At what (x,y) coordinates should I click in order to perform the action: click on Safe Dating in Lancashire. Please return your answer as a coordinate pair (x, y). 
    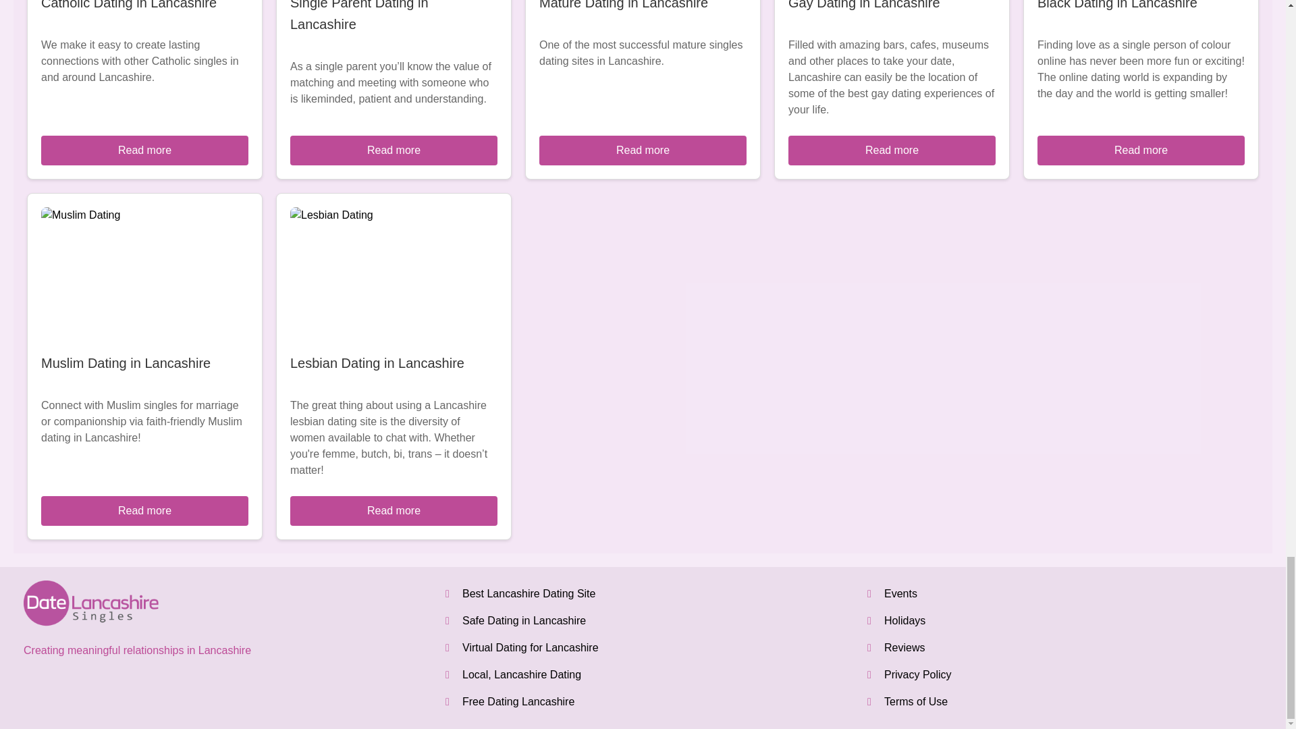
    Looking at the image, I should click on (524, 620).